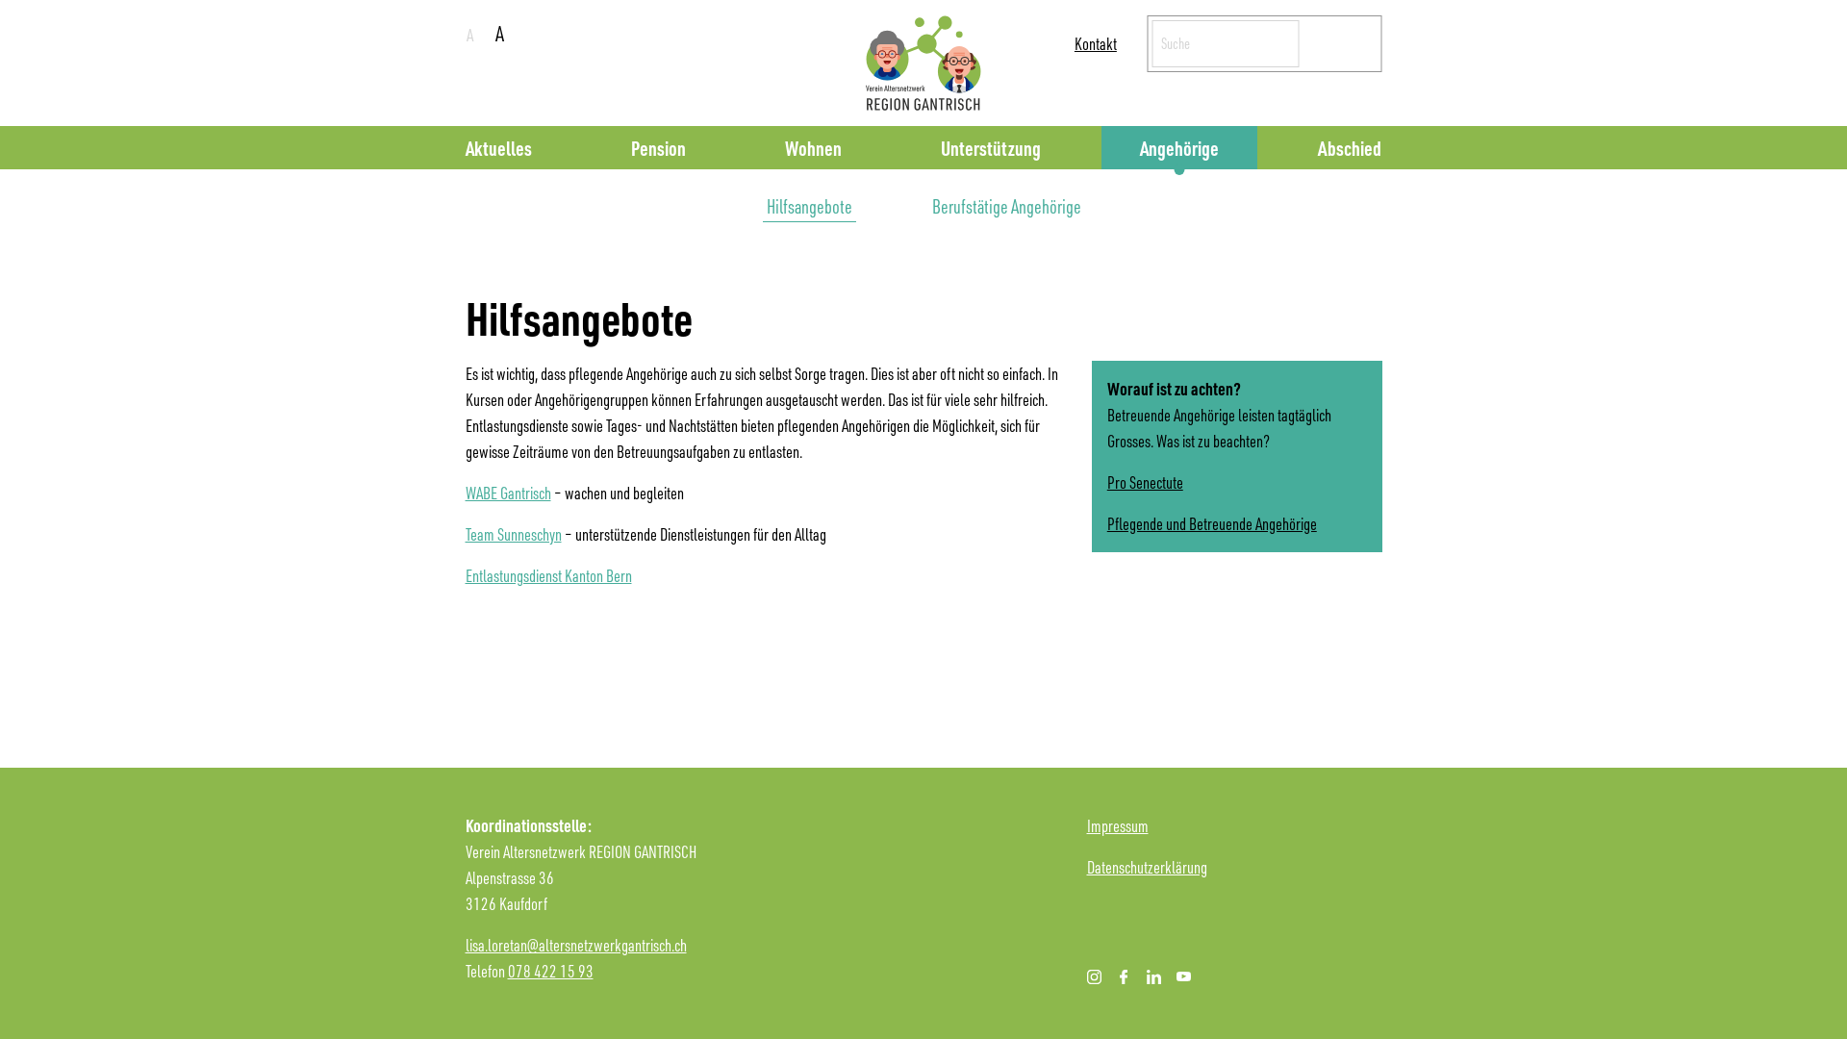 The height and width of the screenshot is (1039, 1847). I want to click on Pension, so click(658, 148).